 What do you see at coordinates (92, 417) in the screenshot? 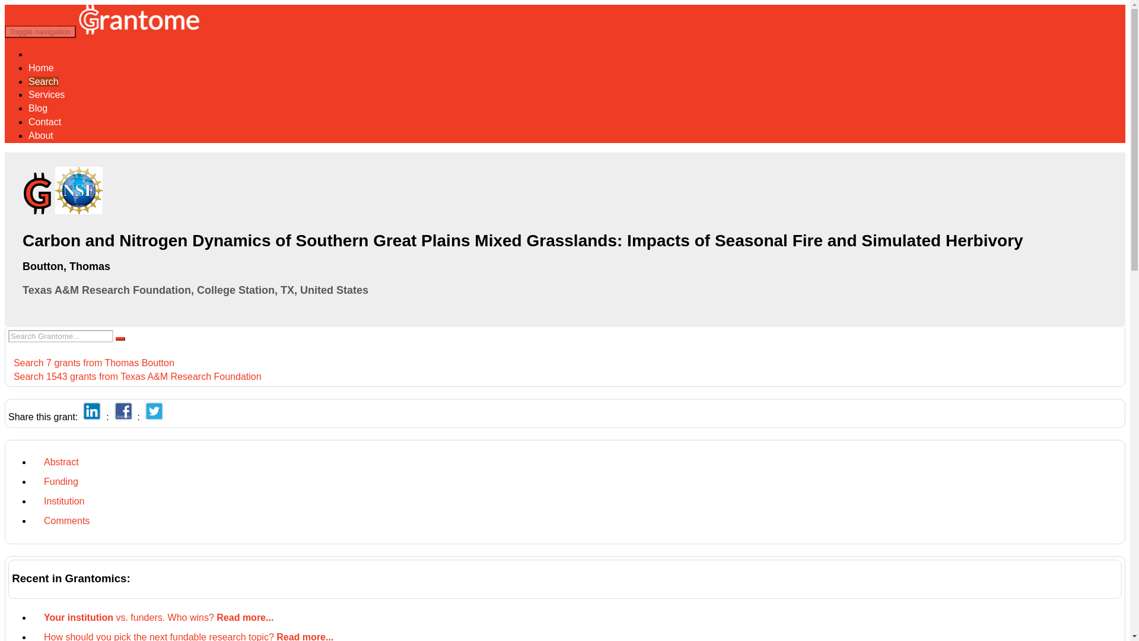
I see `Share on LinkedIn...` at bounding box center [92, 417].